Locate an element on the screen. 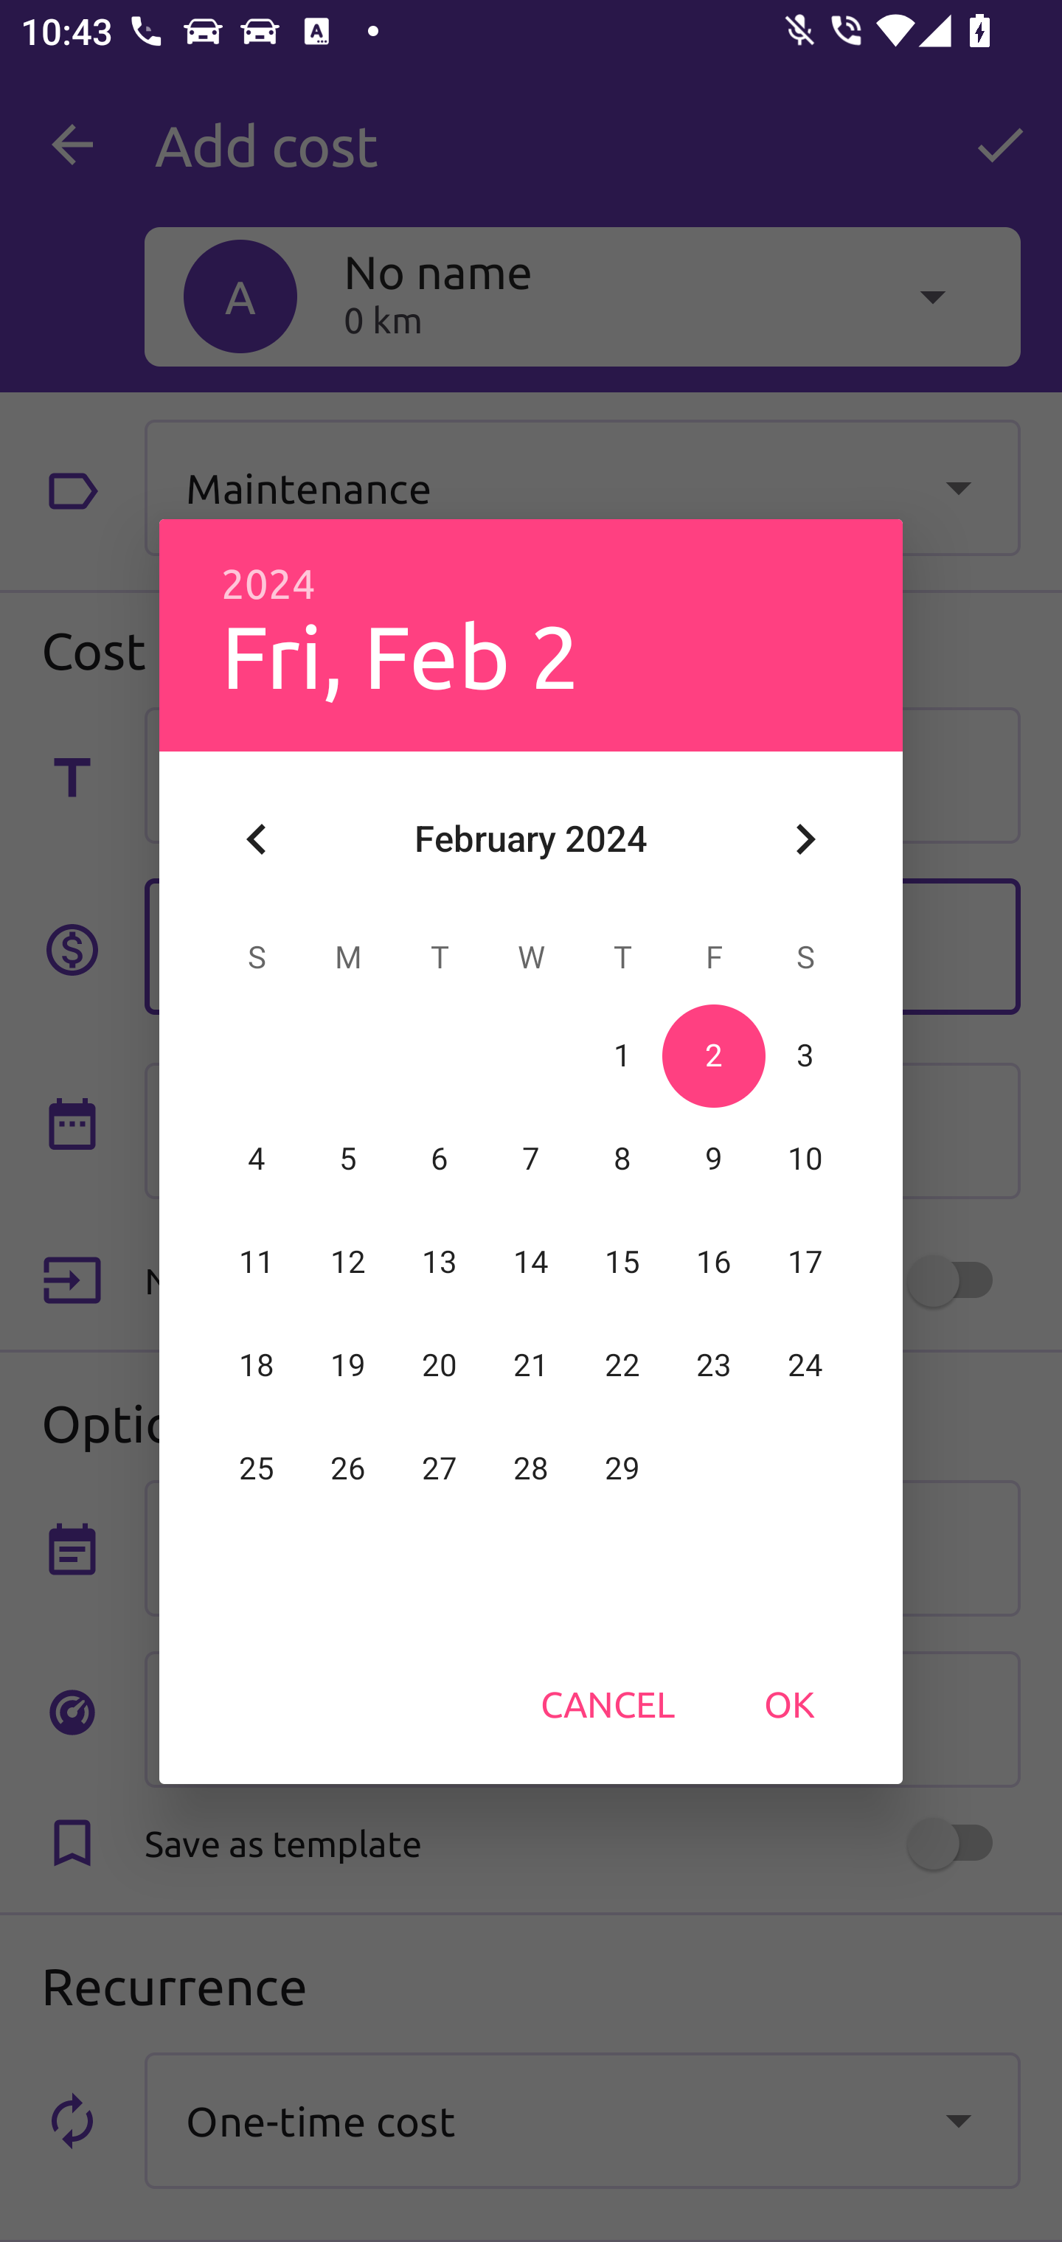  9 09 February 2024 is located at coordinates (713, 1159).